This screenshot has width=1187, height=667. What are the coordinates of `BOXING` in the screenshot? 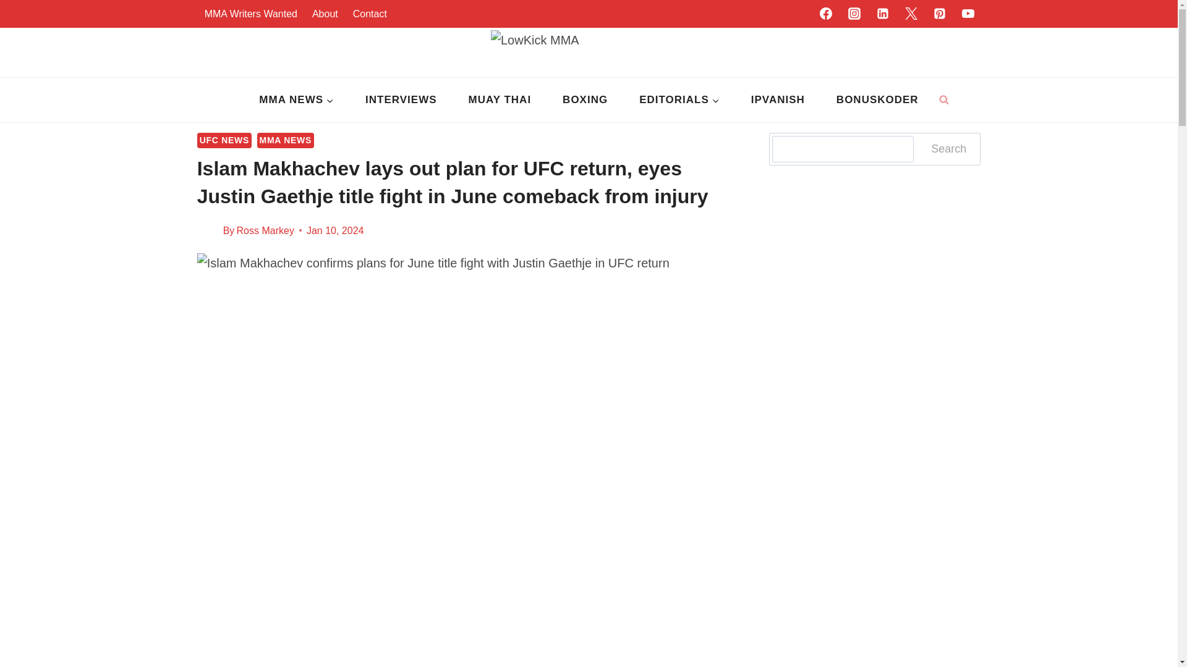 It's located at (585, 100).